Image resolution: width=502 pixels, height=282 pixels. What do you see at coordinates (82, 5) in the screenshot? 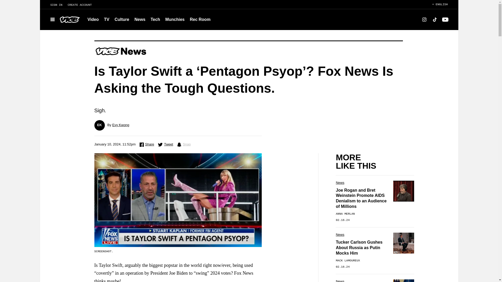
I see `CREATE ACCOUNT` at bounding box center [82, 5].